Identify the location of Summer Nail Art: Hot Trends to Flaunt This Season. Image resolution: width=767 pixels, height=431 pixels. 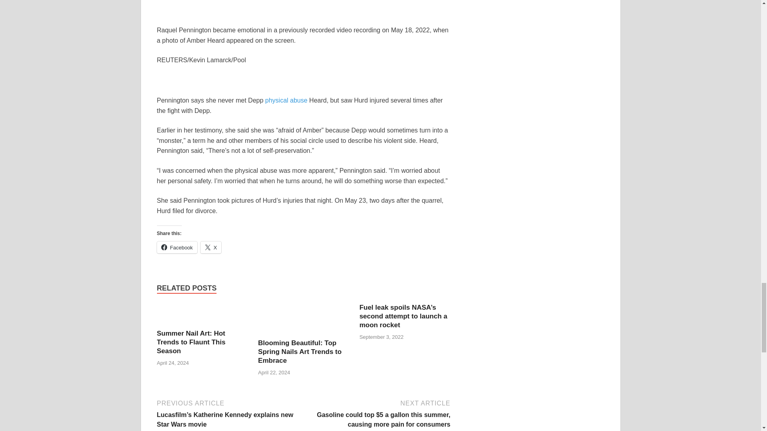
(191, 342).